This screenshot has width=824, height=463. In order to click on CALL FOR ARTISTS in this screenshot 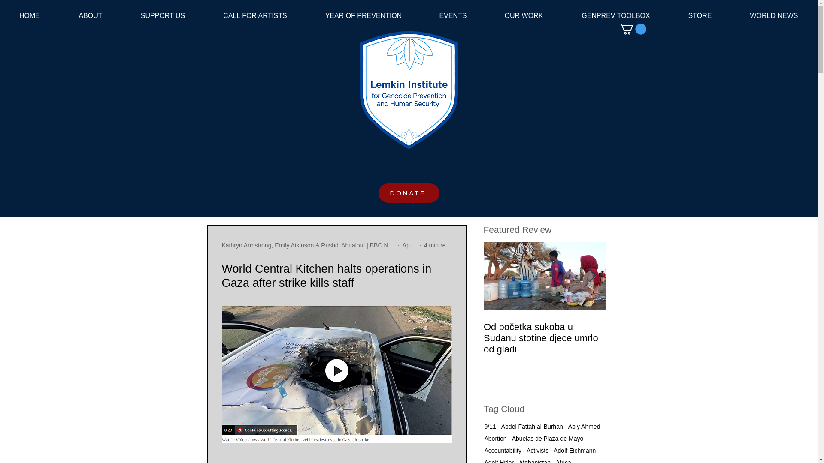, I will do `click(255, 15)`.